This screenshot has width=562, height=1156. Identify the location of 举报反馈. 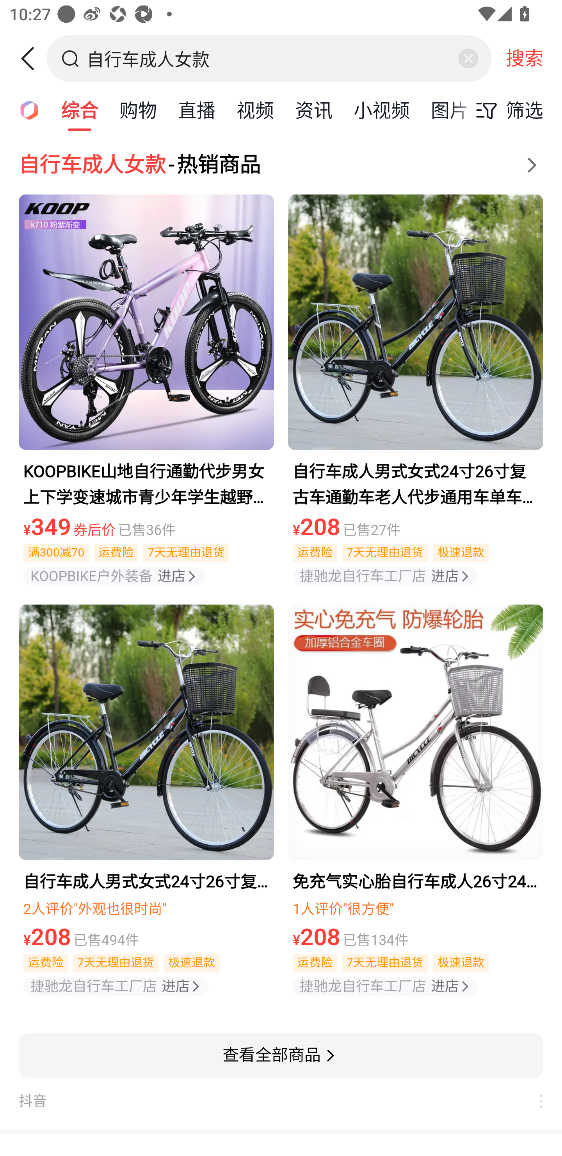
(534, 1101).